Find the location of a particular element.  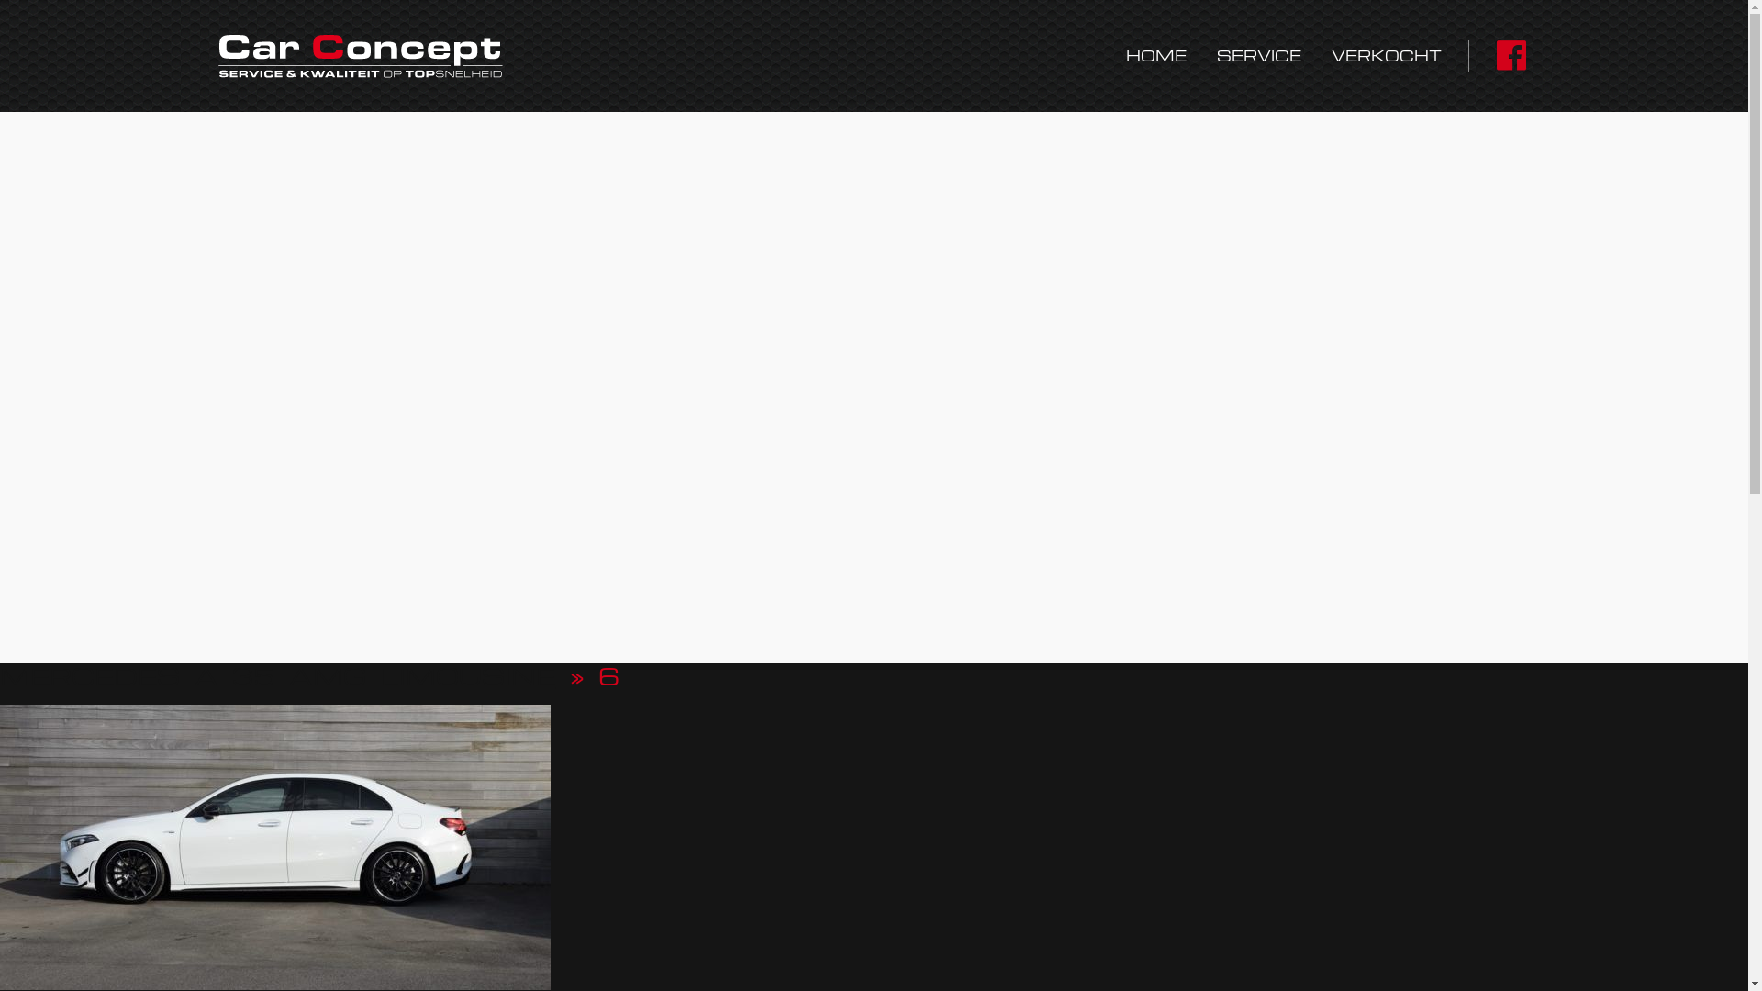

MERCEDES A 35 AMG LIMOUSINE is located at coordinates (277, 675).